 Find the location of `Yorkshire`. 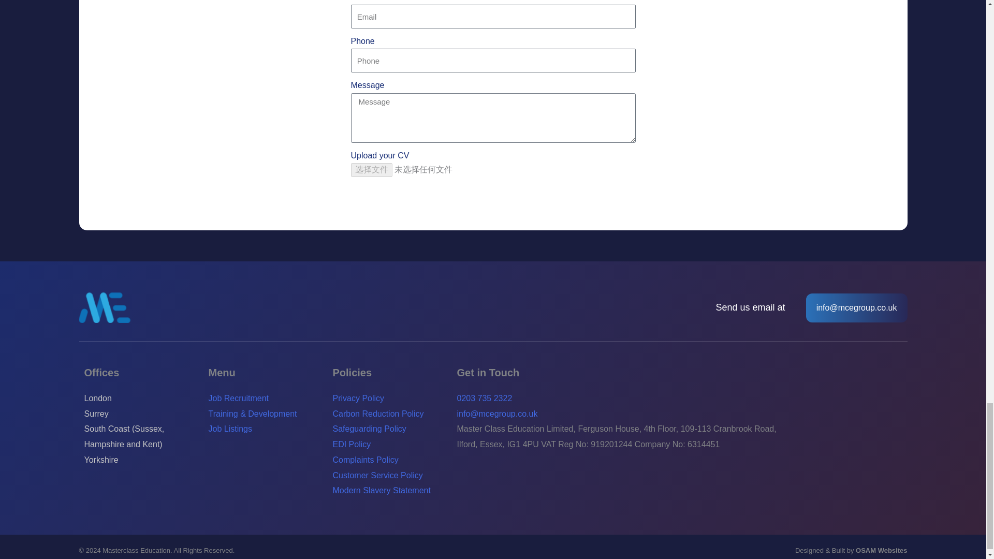

Yorkshire is located at coordinates (141, 460).